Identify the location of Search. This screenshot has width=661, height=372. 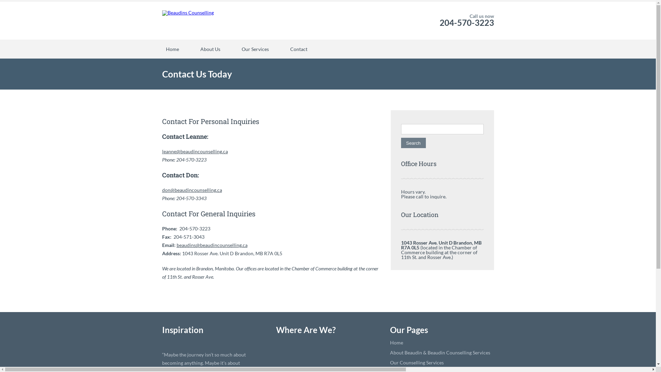
(413, 143).